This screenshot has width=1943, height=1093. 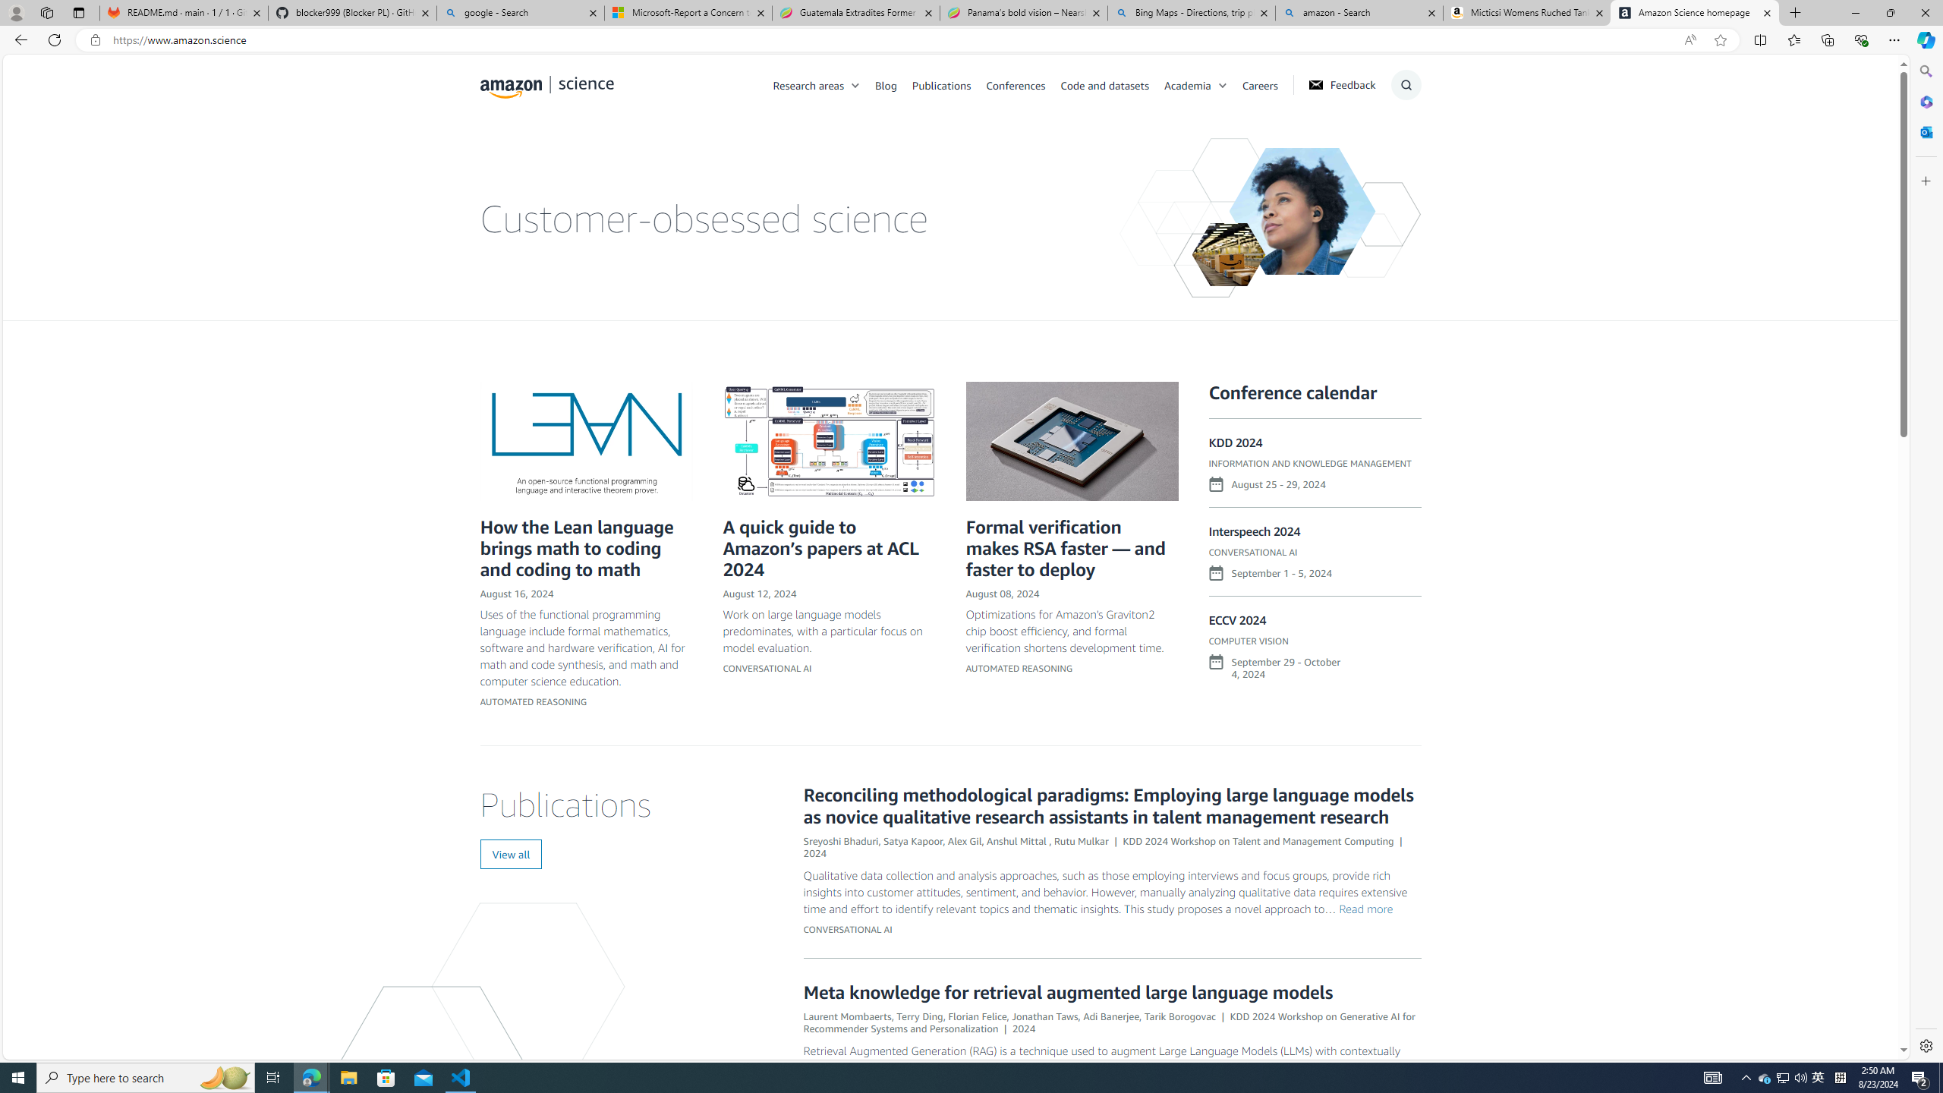 What do you see at coordinates (840, 840) in the screenshot?
I see `Sreyoshi Bhaduri` at bounding box center [840, 840].